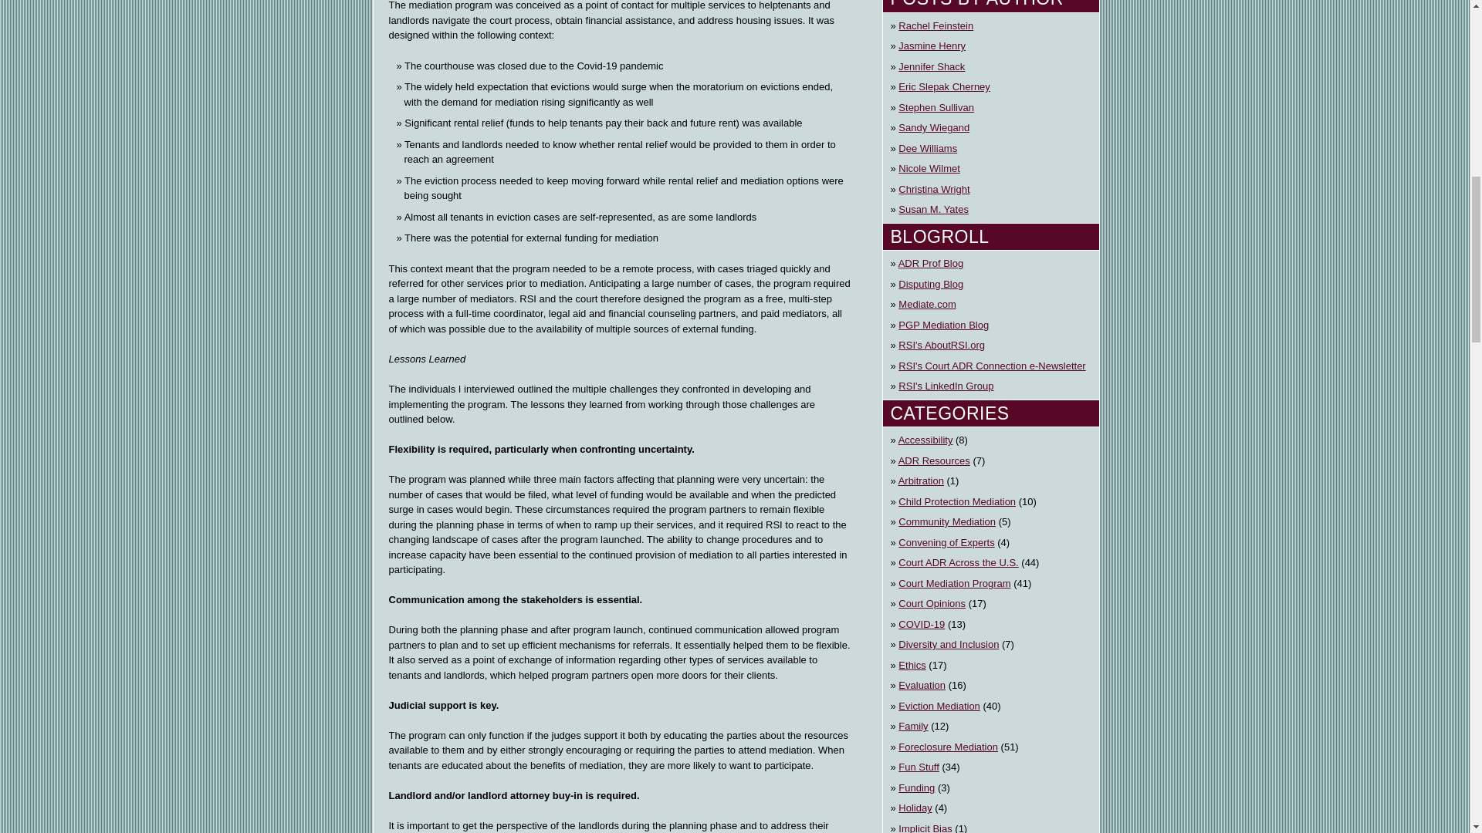  I want to click on Susan M. Yates, so click(933, 210).